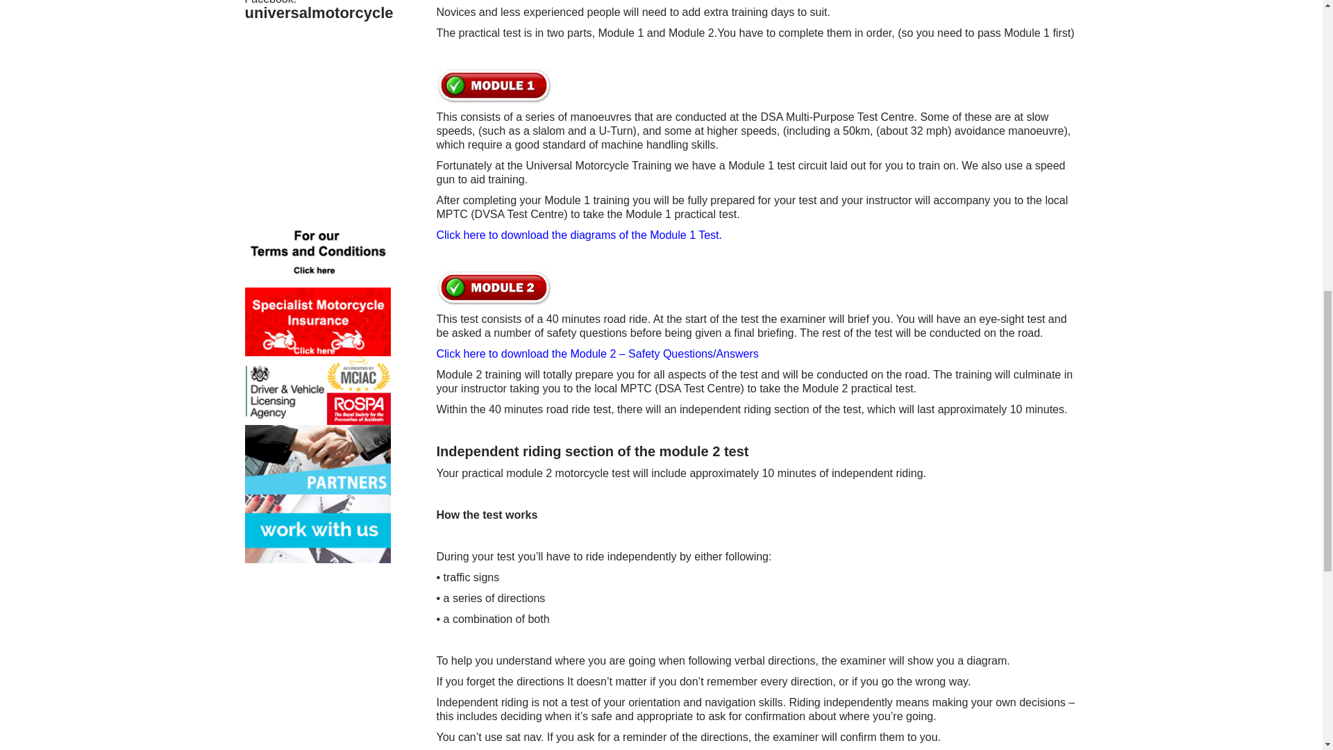 The image size is (1333, 750). I want to click on Module 2 Questions and Answers, so click(597, 354).